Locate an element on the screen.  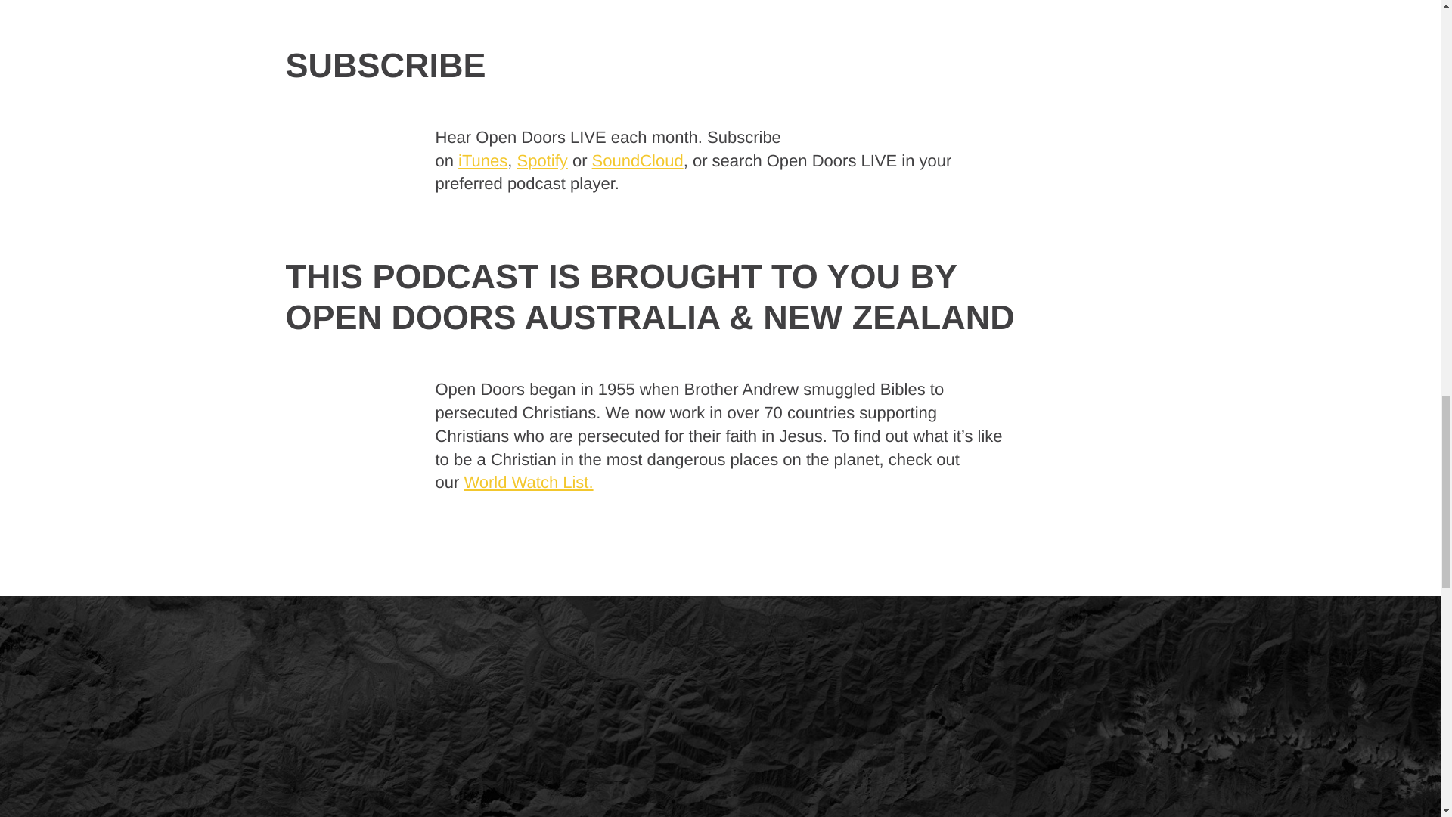
Spotify is located at coordinates (541, 160).